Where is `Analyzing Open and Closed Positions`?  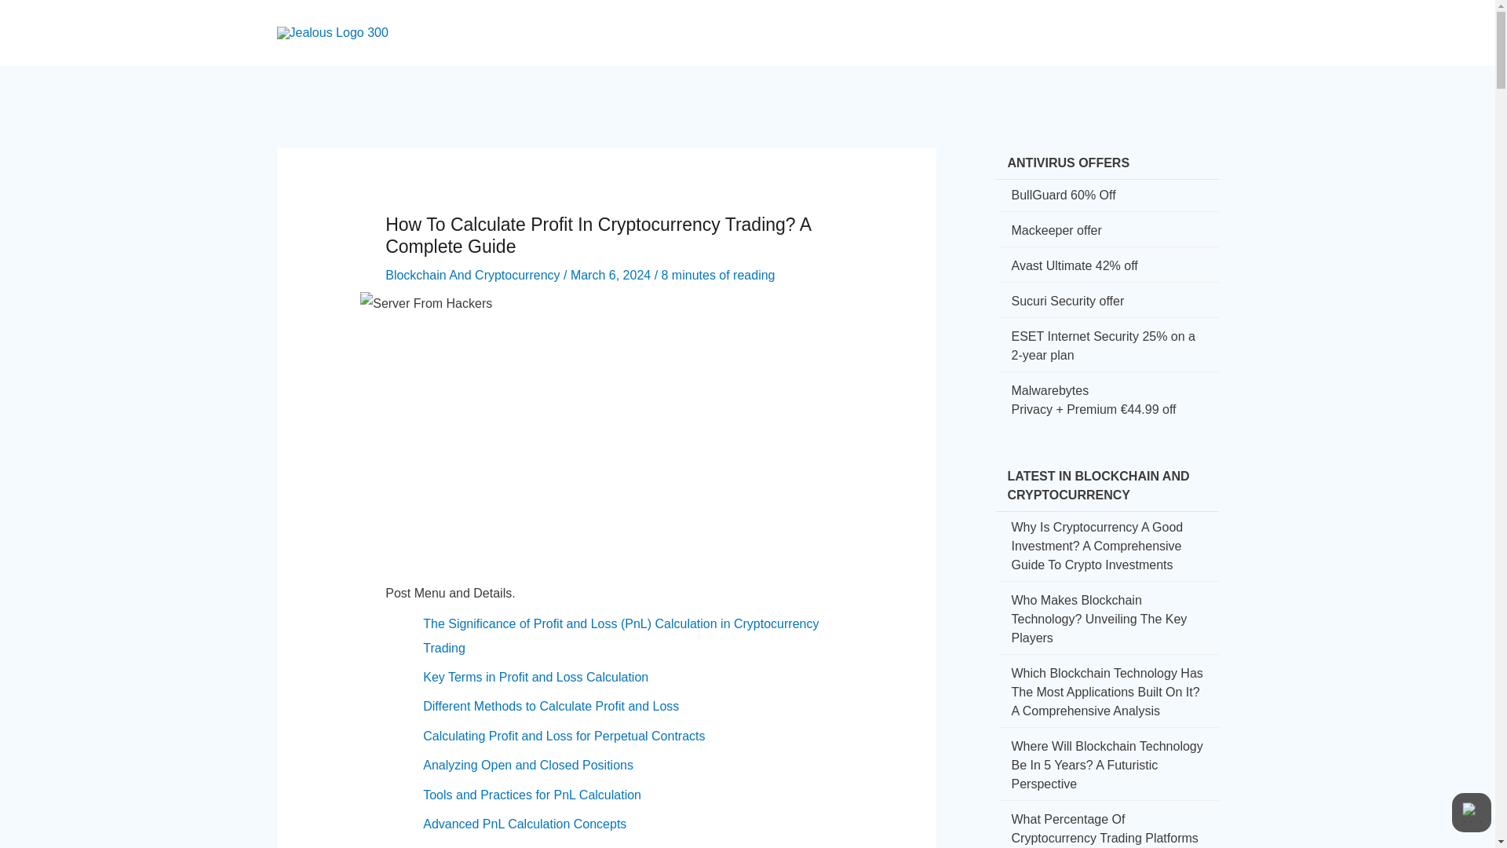
Analyzing Open and Closed Positions is located at coordinates (527, 765).